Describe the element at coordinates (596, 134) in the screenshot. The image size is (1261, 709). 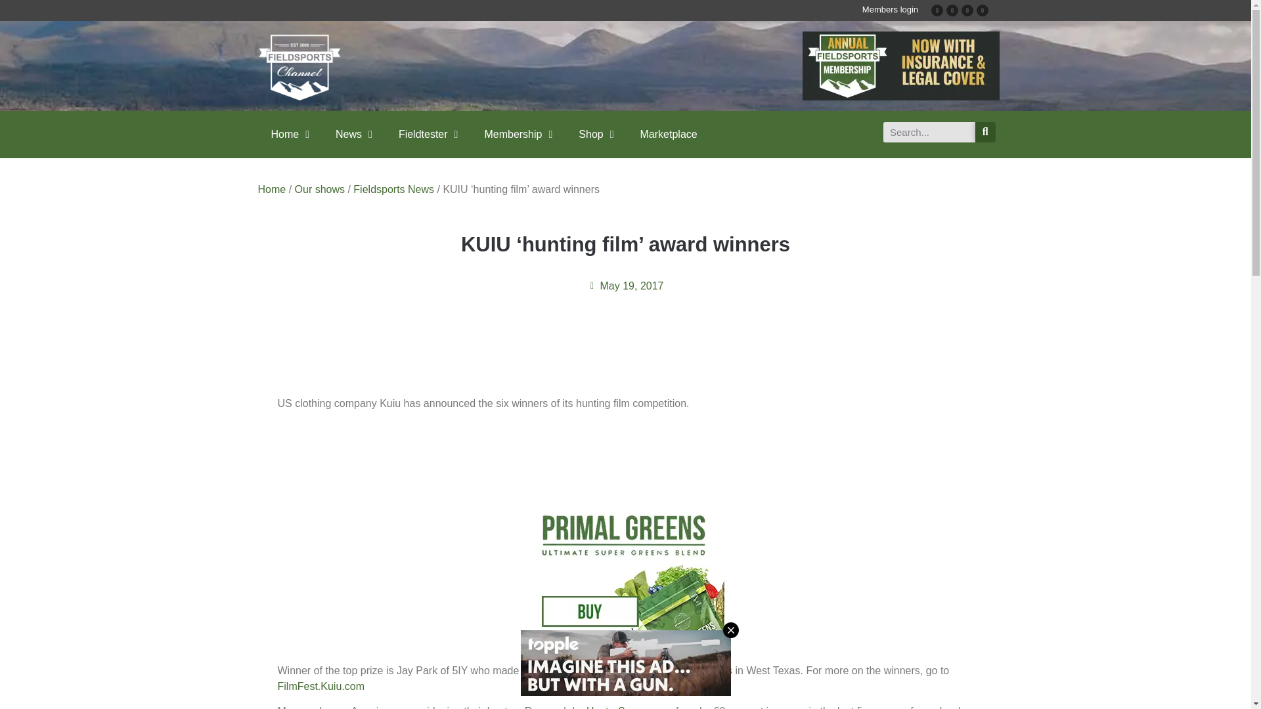
I see `Shop` at that location.